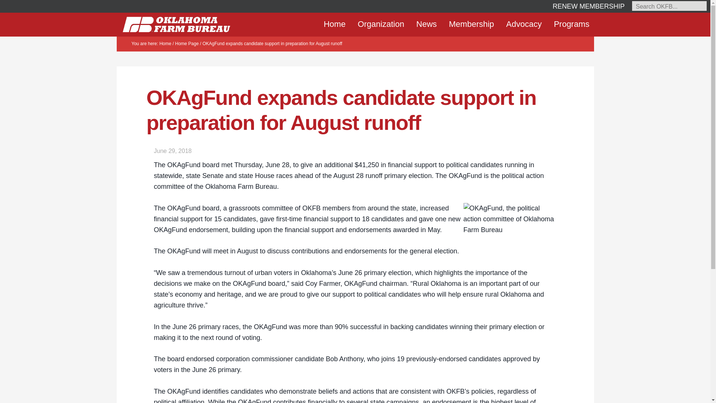  I want to click on Organization, so click(381, 24).